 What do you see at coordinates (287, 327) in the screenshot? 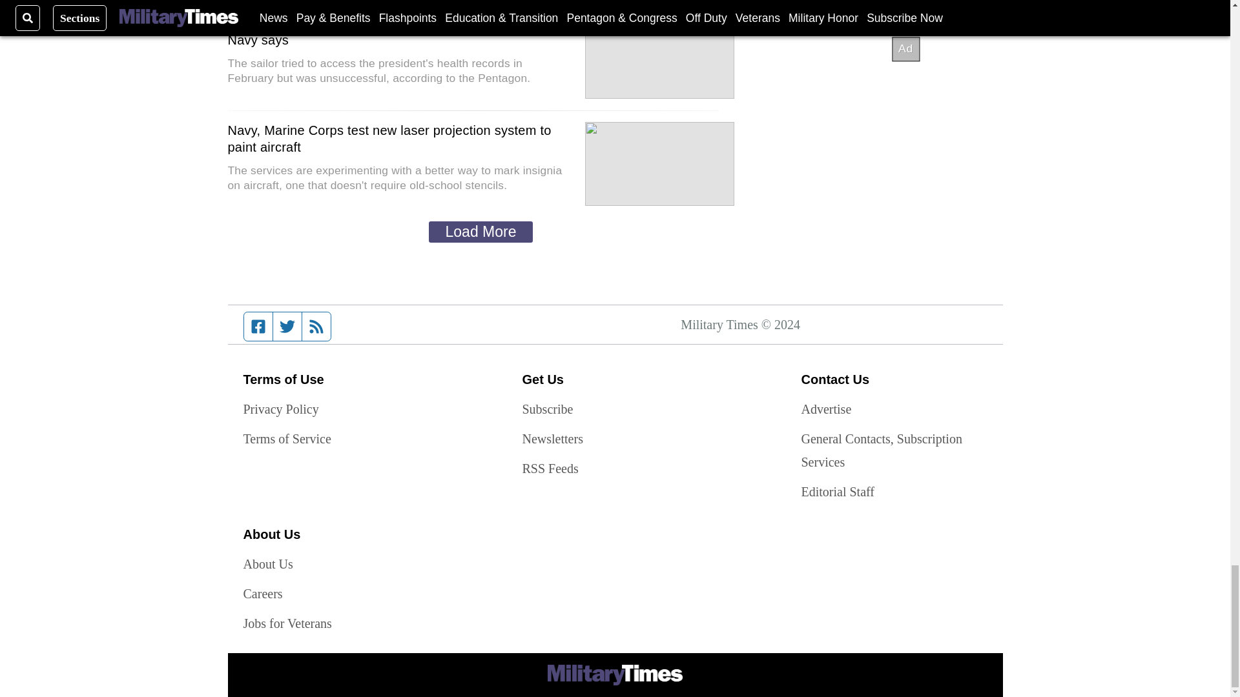
I see `Twitter feed` at bounding box center [287, 327].